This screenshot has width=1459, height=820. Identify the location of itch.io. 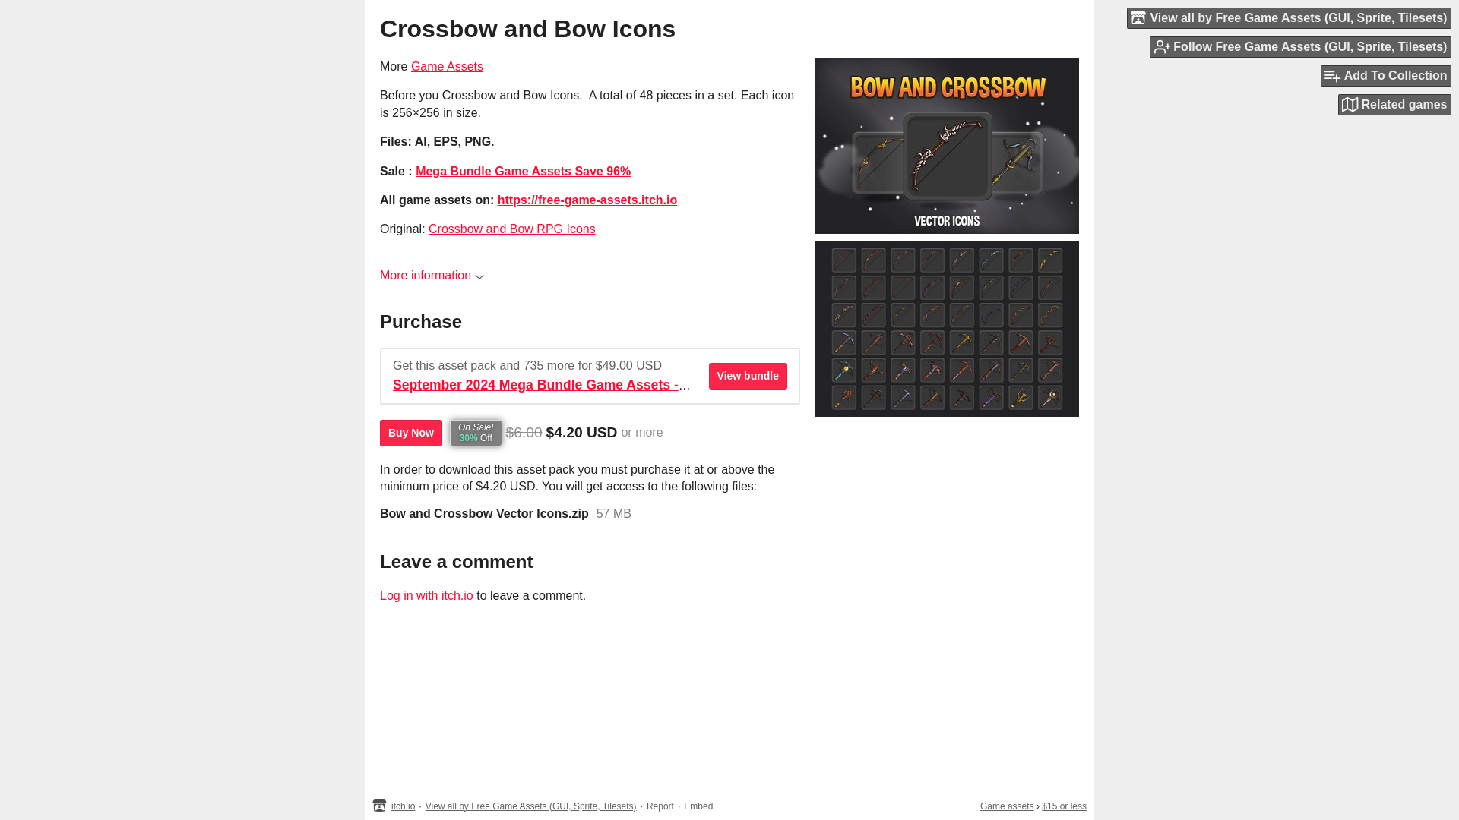
(403, 806).